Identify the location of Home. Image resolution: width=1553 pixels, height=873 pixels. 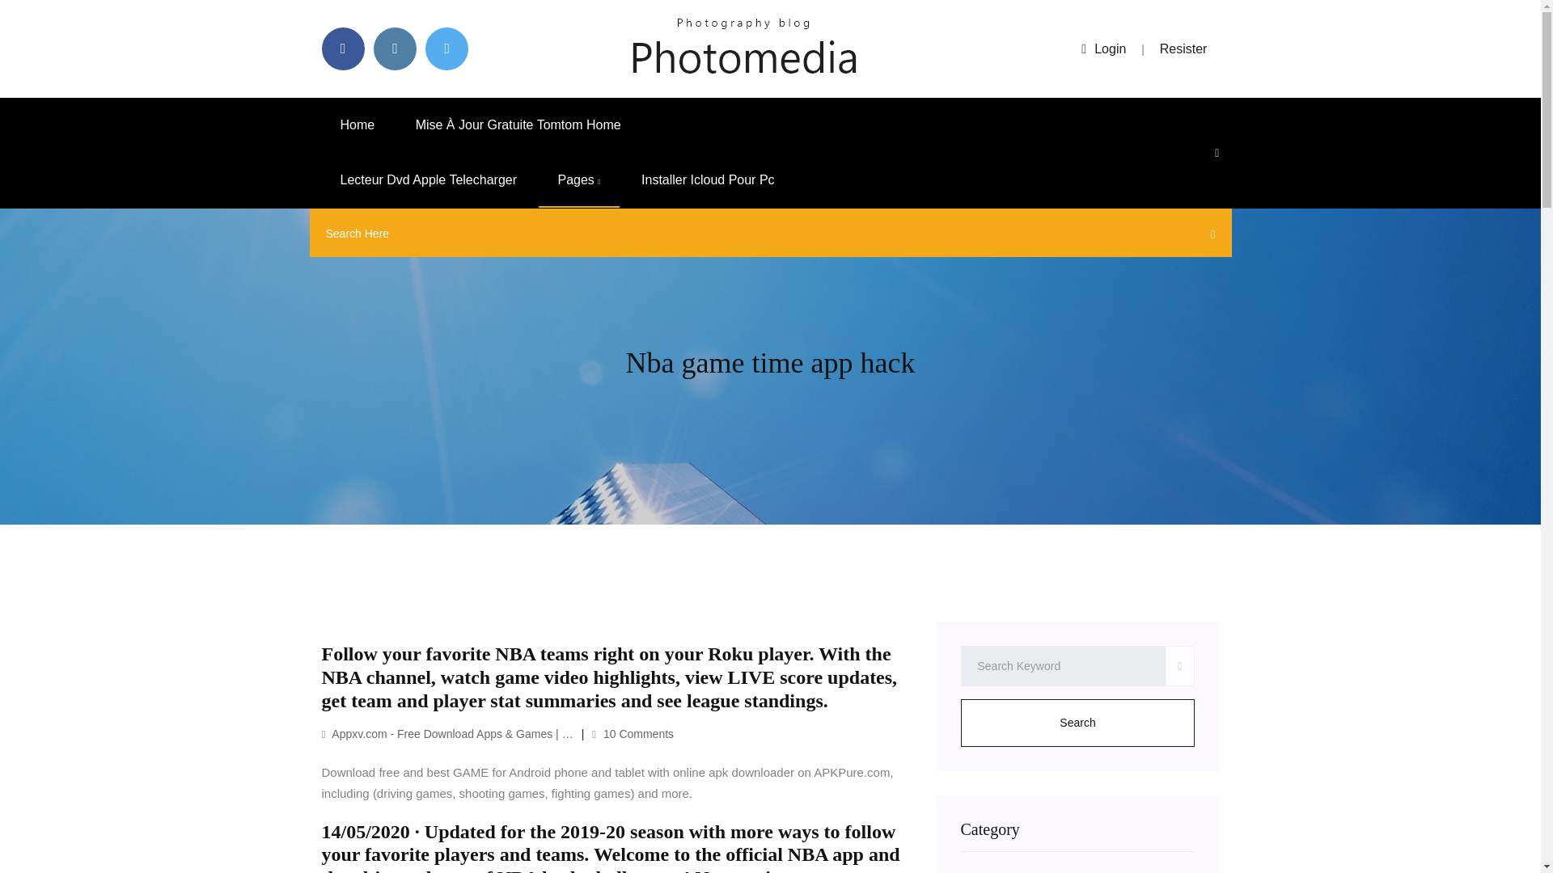
(358, 124).